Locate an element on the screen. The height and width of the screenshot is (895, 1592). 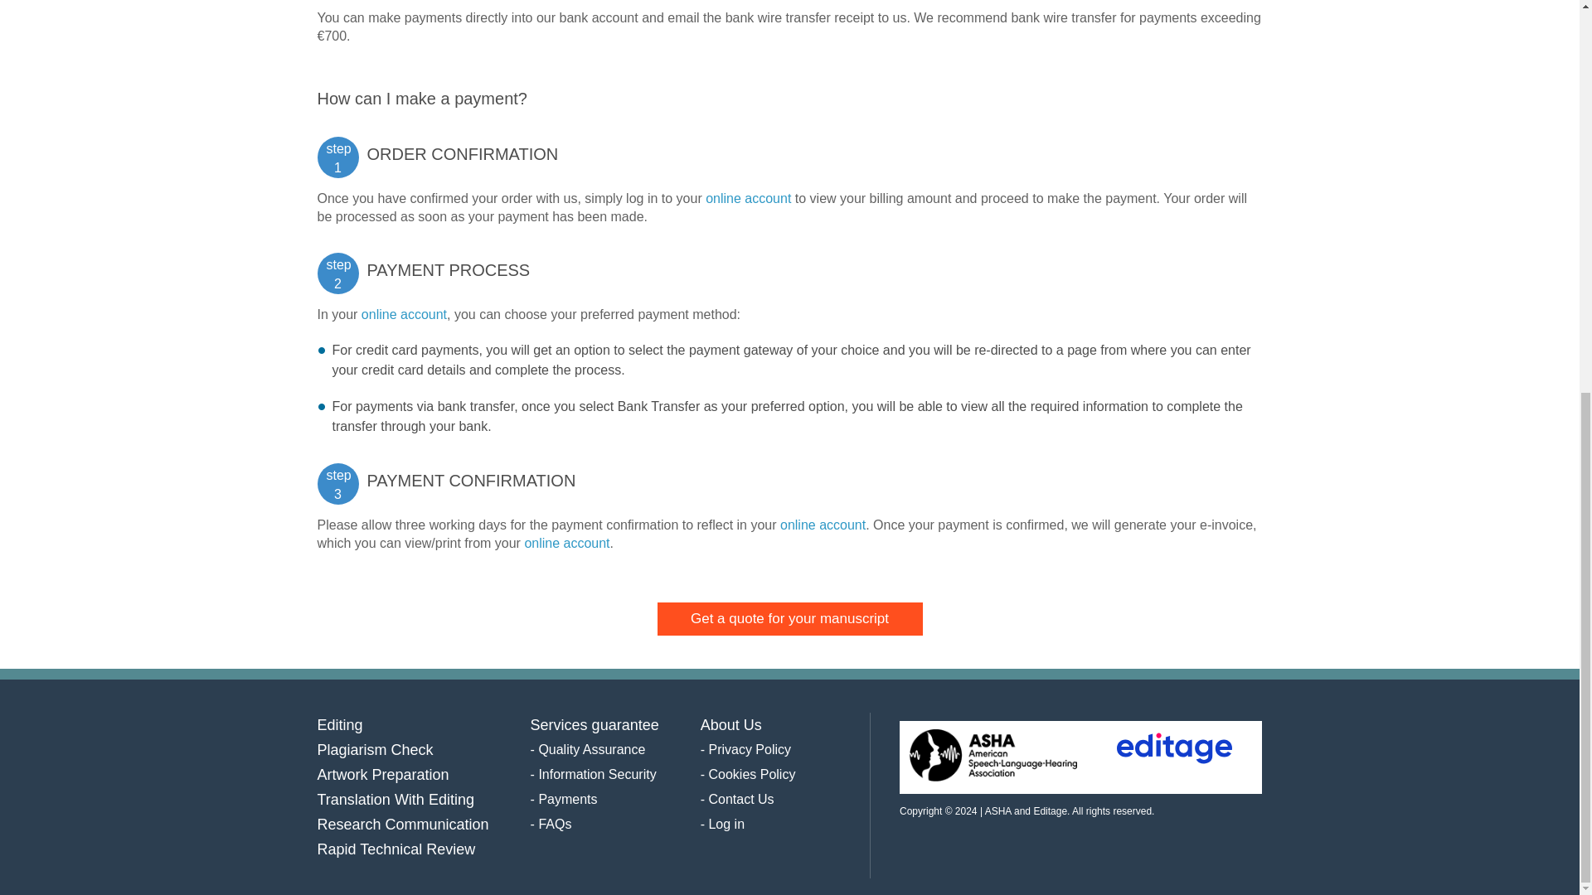
Artwork Preparation is located at coordinates (383, 774).